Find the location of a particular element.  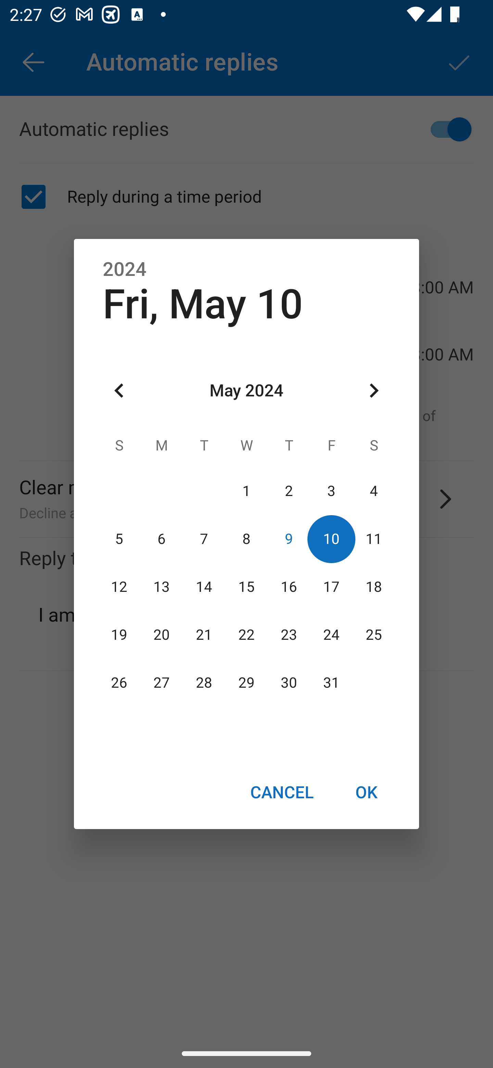

2024 is located at coordinates (125, 269).